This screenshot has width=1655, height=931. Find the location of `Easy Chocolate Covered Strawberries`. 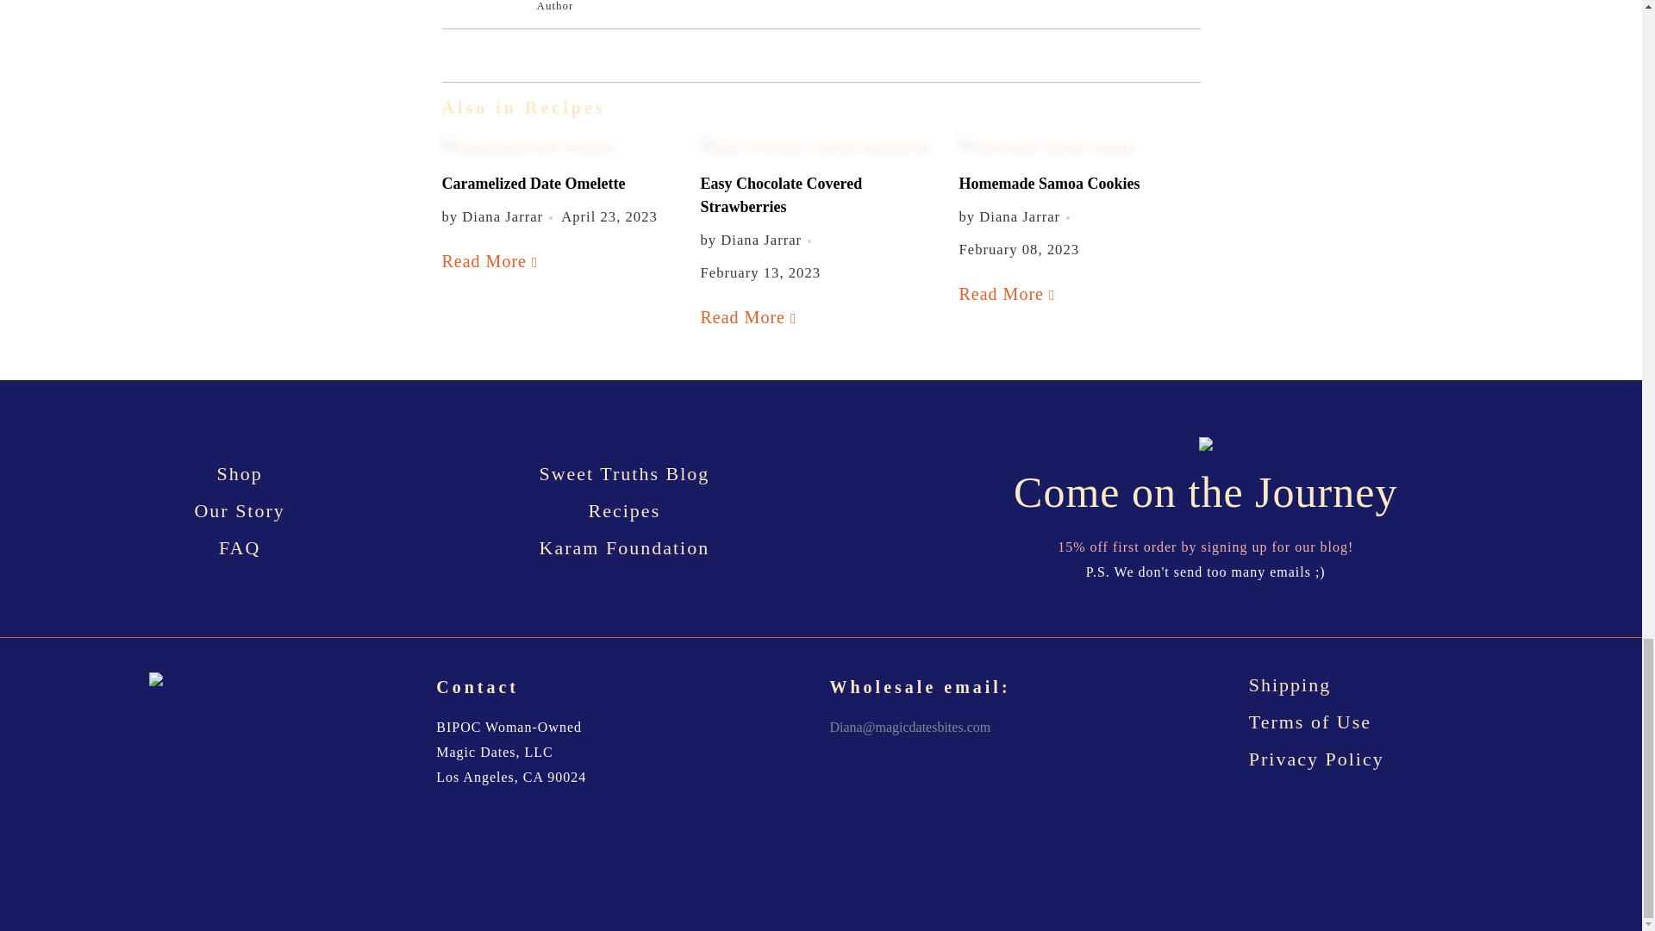

Easy Chocolate Covered Strawberries is located at coordinates (750, 317).